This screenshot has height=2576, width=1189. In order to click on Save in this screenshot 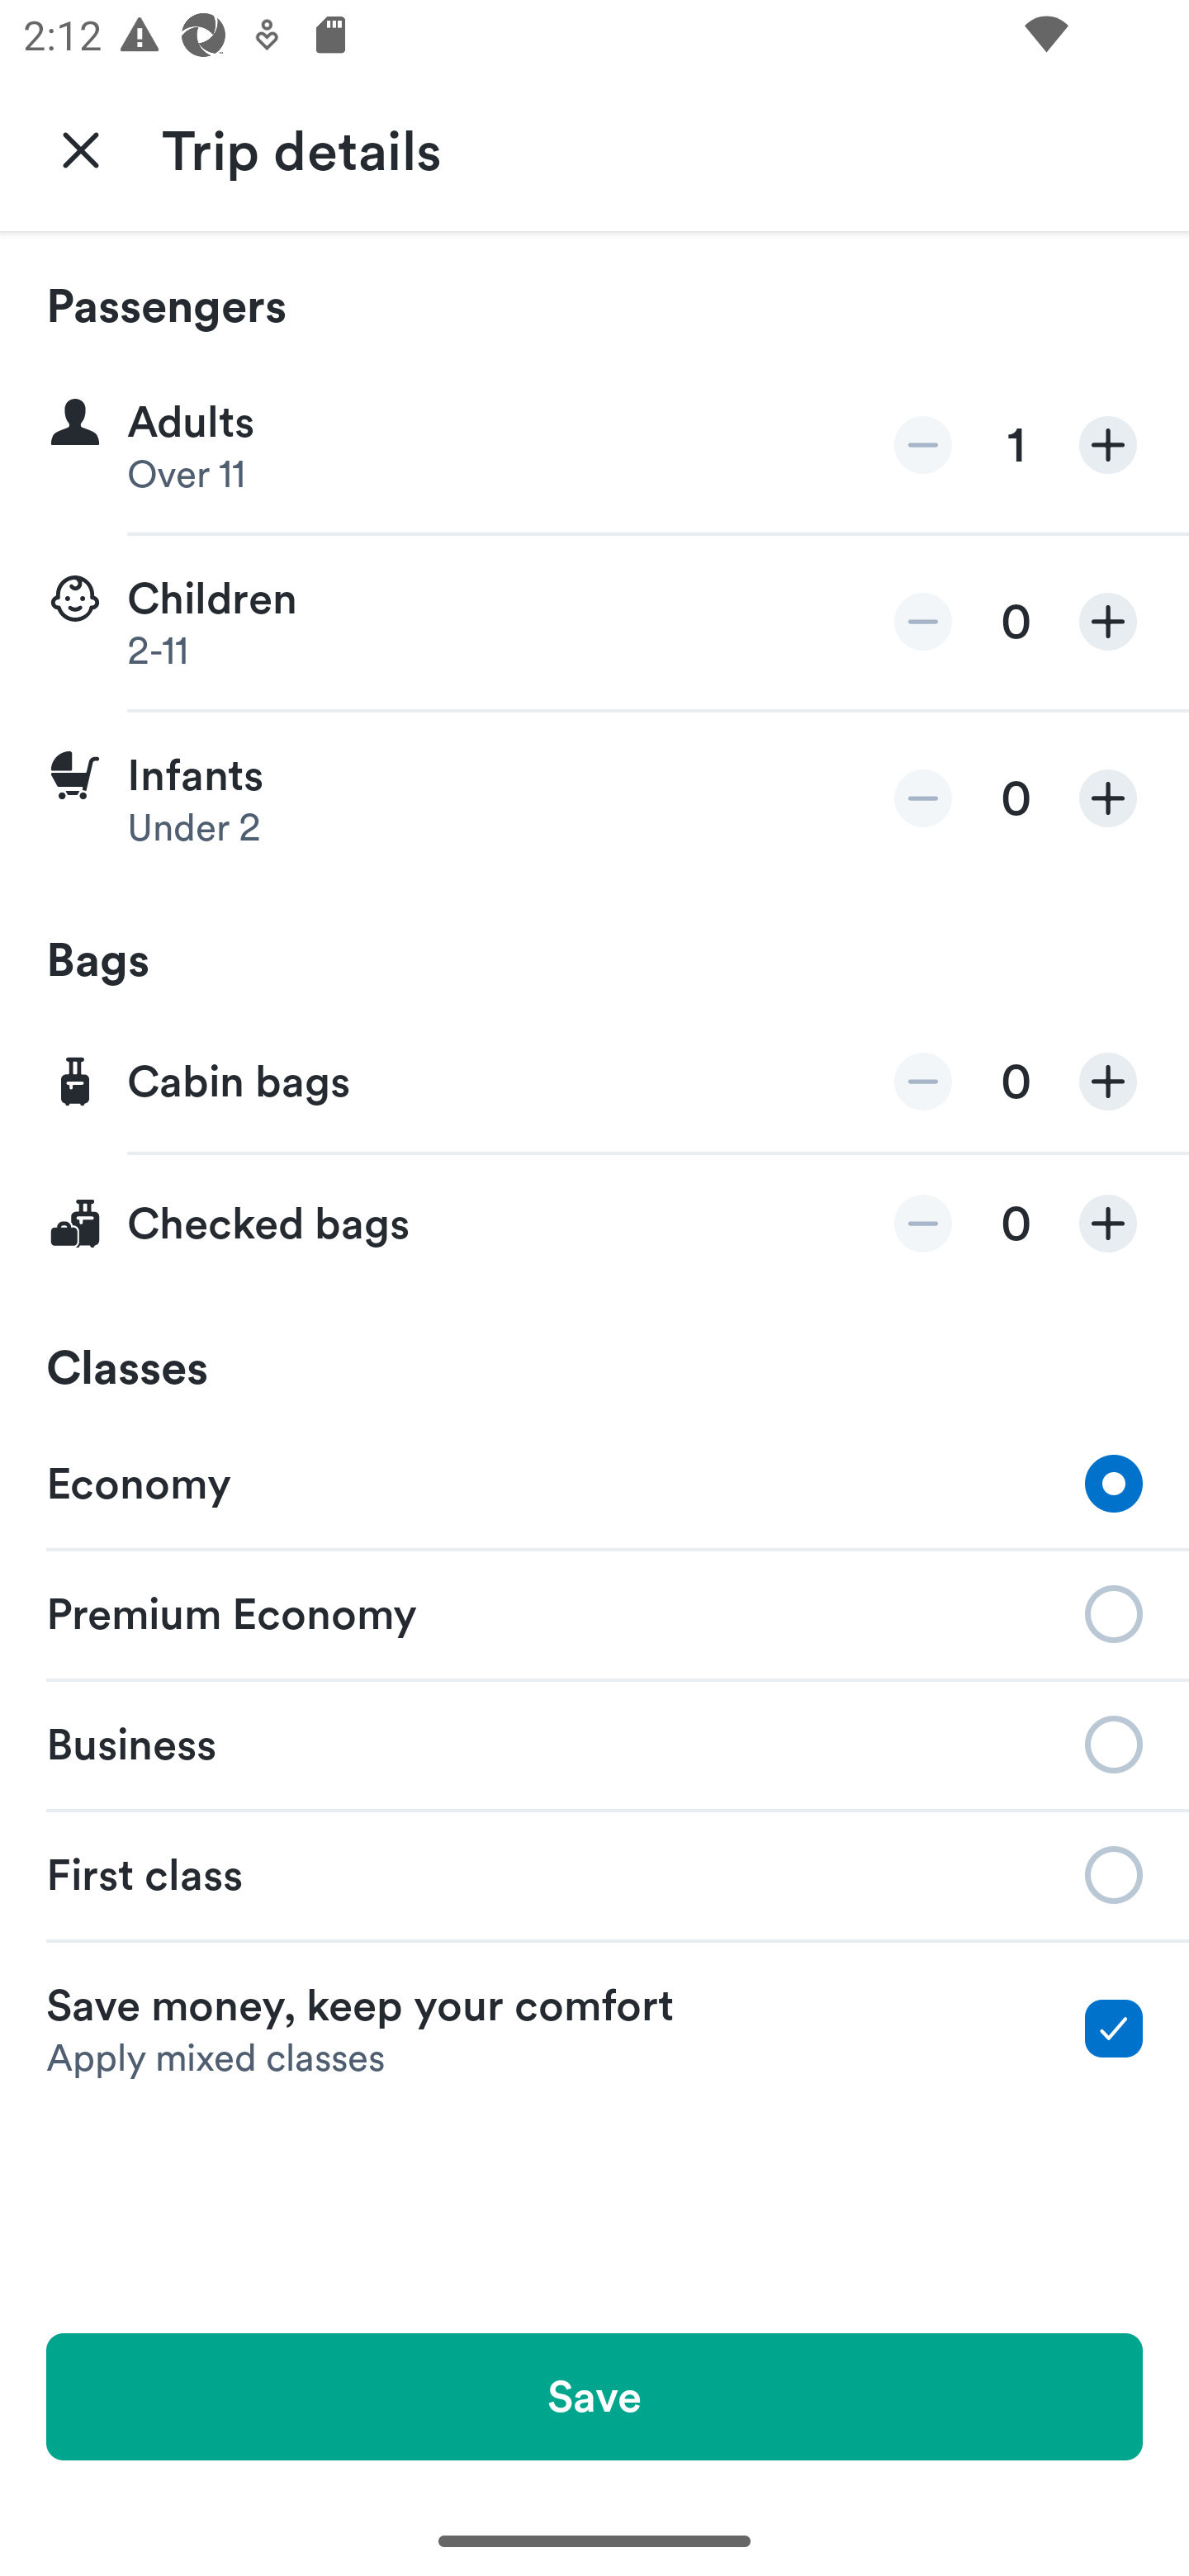, I will do `click(594, 2396)`.